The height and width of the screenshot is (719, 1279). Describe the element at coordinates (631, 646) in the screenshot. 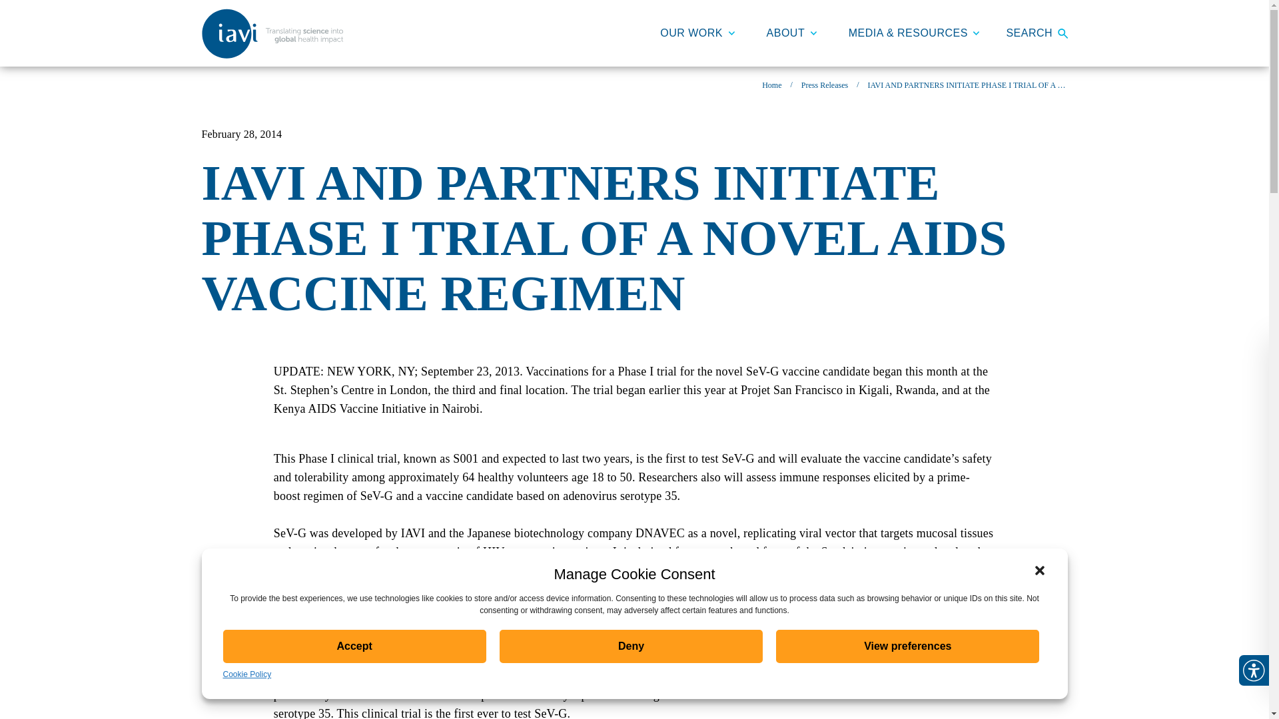

I see `Deny` at that location.